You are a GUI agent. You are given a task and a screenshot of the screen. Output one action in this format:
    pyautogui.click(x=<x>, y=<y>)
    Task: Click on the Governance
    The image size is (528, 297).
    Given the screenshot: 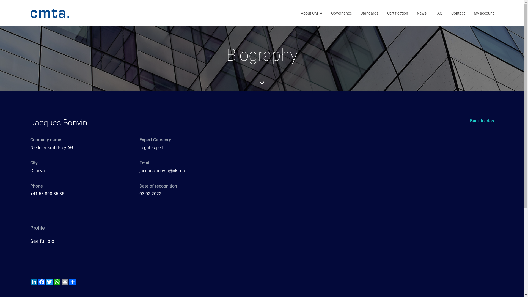 What is the action you would take?
    pyautogui.click(x=342, y=14)
    